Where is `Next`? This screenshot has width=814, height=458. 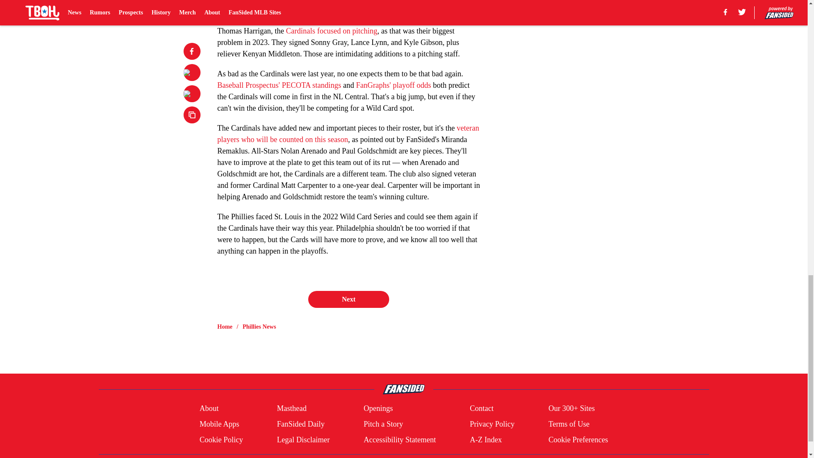 Next is located at coordinates (348, 299).